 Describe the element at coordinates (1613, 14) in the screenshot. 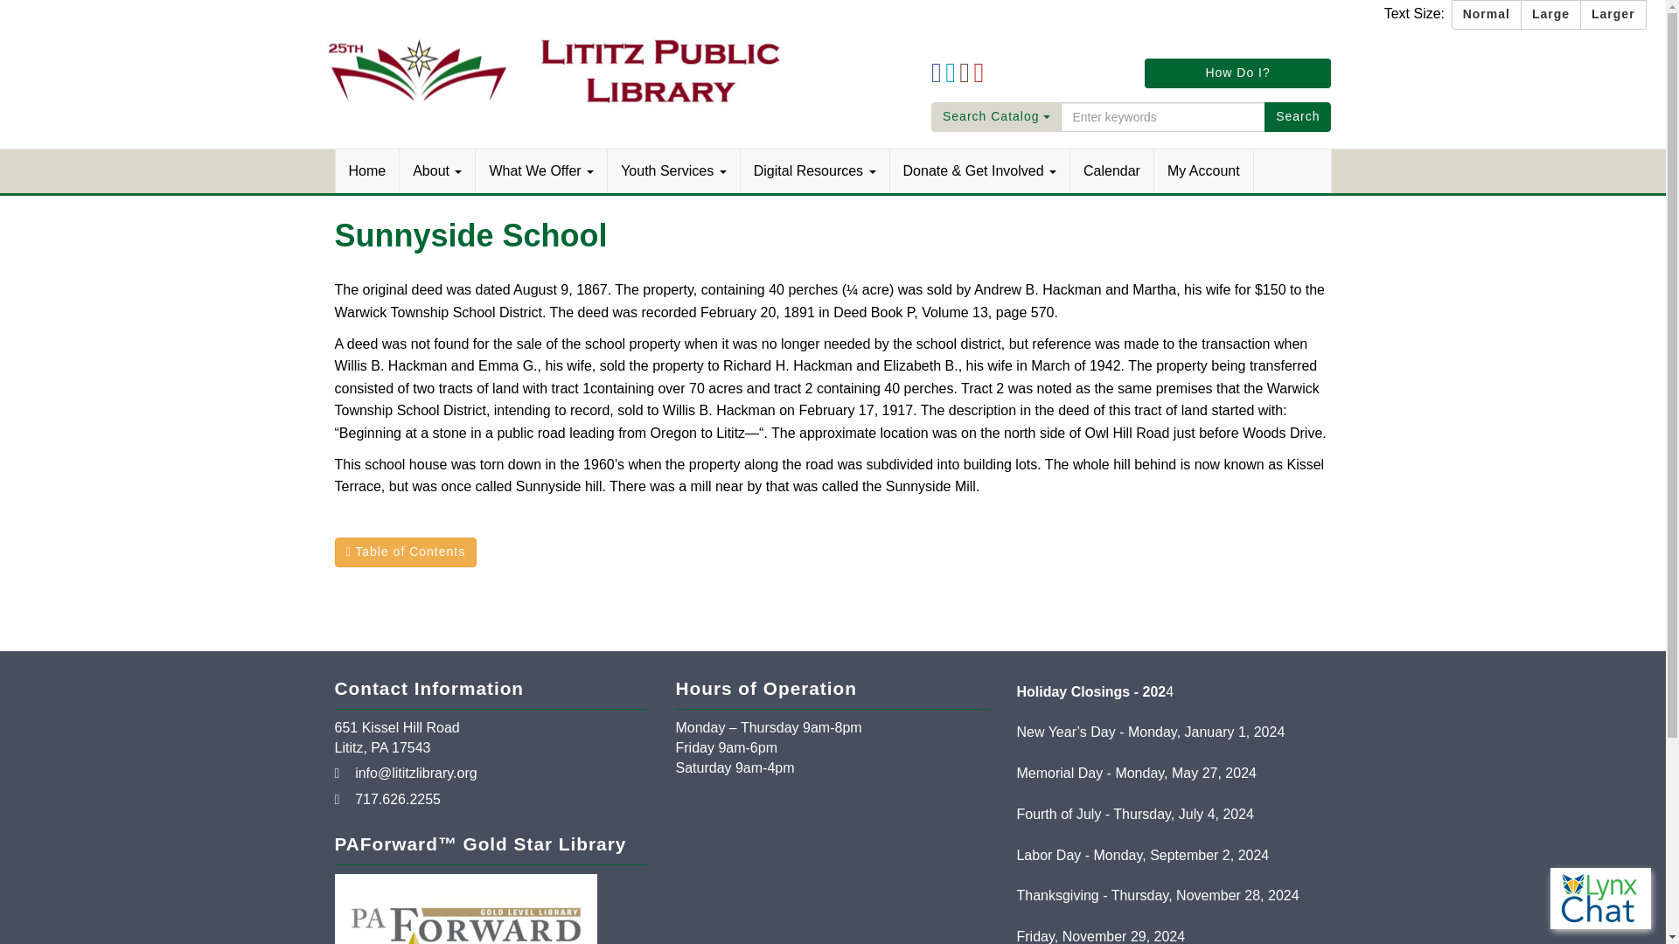

I see `Larger` at that location.